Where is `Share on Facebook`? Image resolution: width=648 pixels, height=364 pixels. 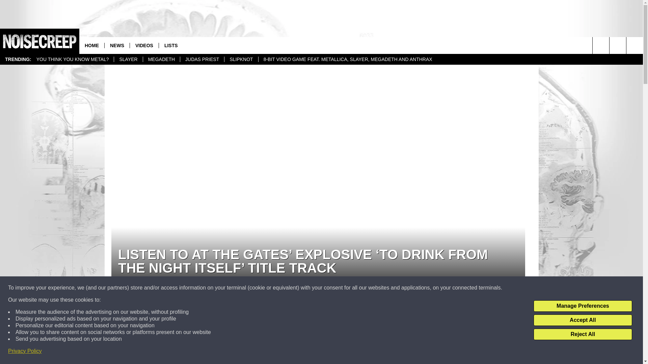 Share on Facebook is located at coordinates (406, 322).